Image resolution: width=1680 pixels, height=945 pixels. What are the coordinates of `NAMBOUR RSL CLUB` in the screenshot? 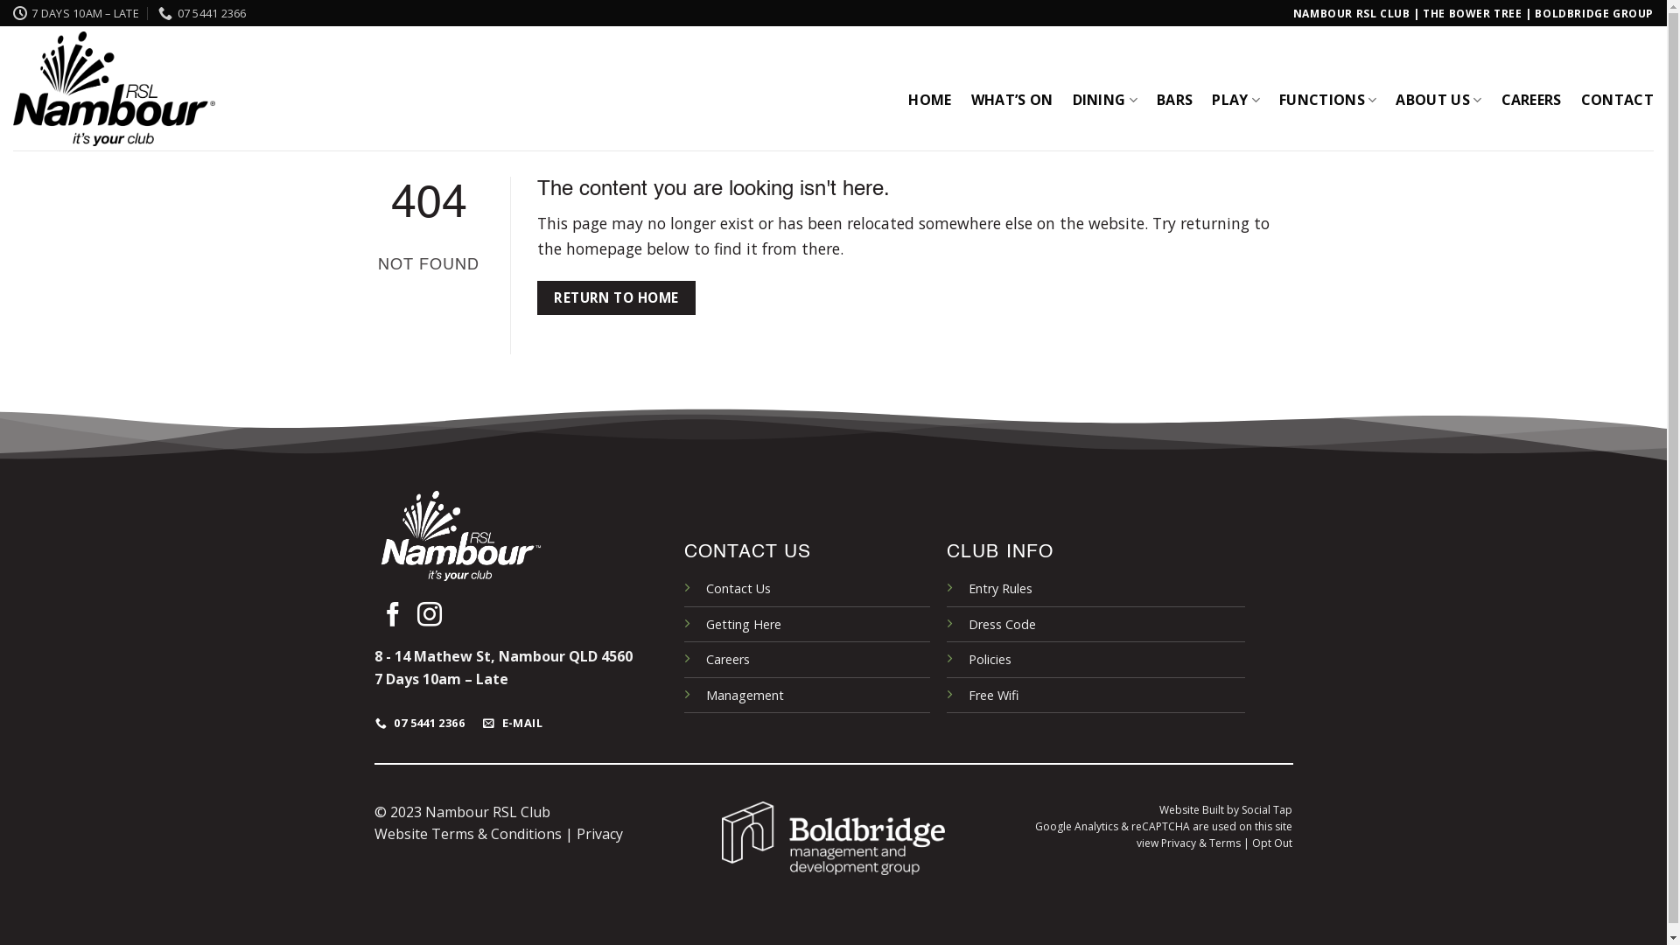 It's located at (1352, 14).